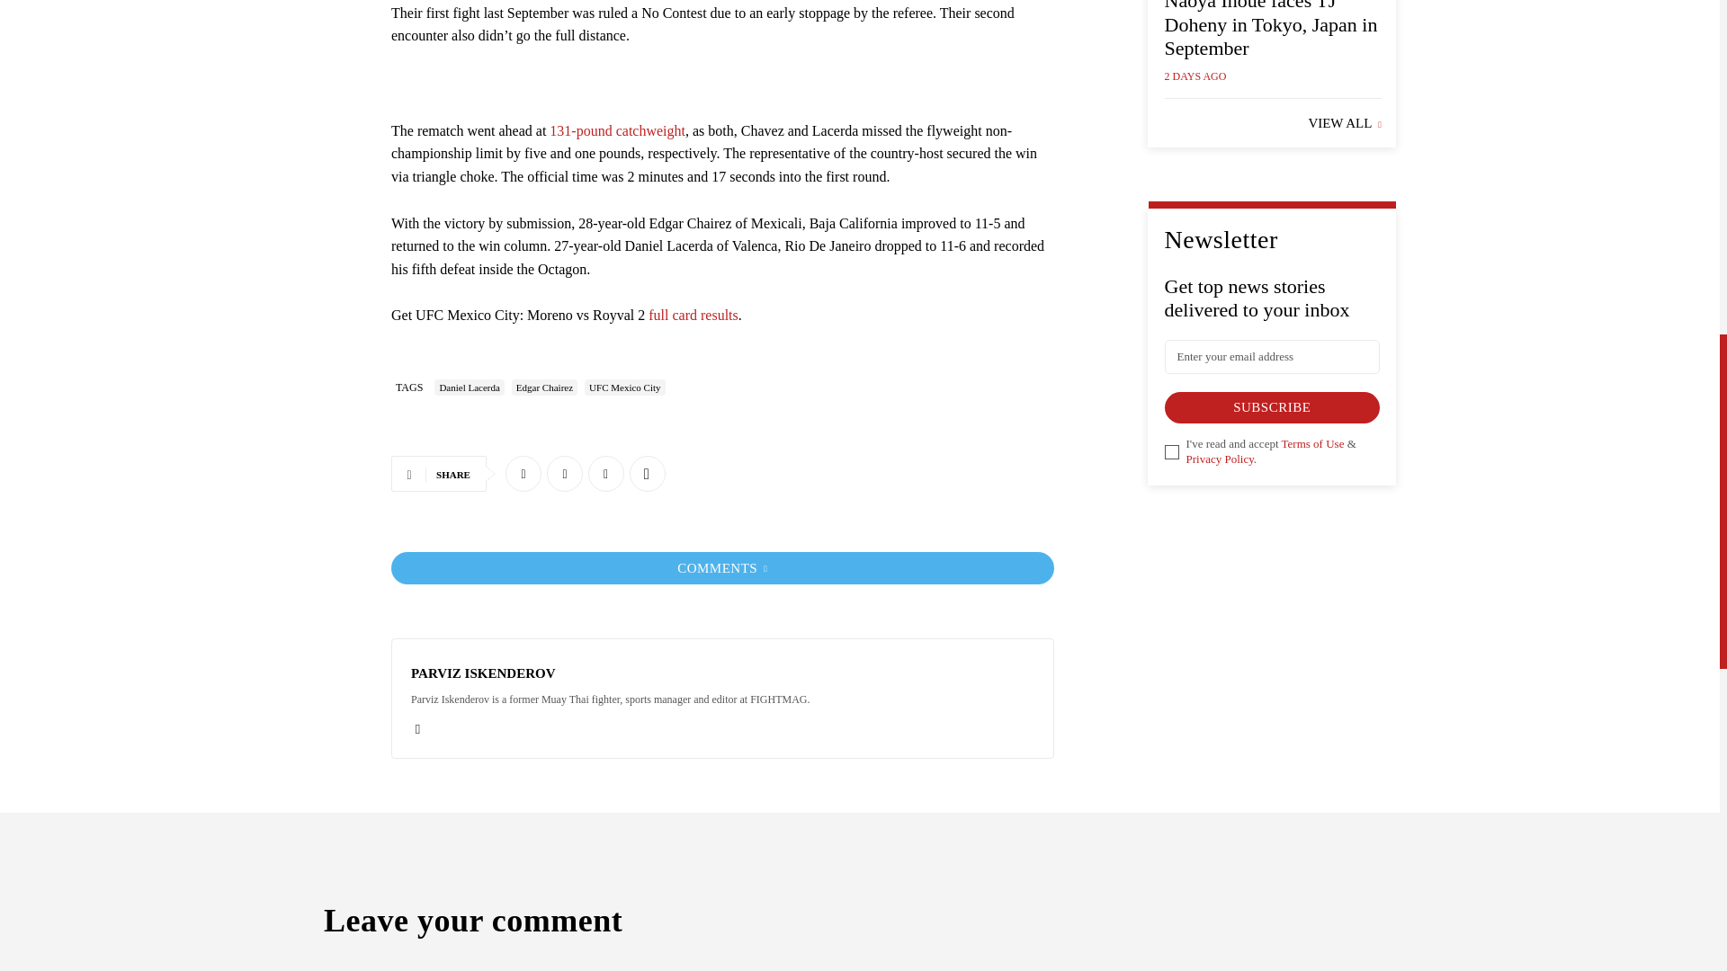 This screenshot has width=1727, height=971. What do you see at coordinates (565, 473) in the screenshot?
I see `Twitter` at bounding box center [565, 473].